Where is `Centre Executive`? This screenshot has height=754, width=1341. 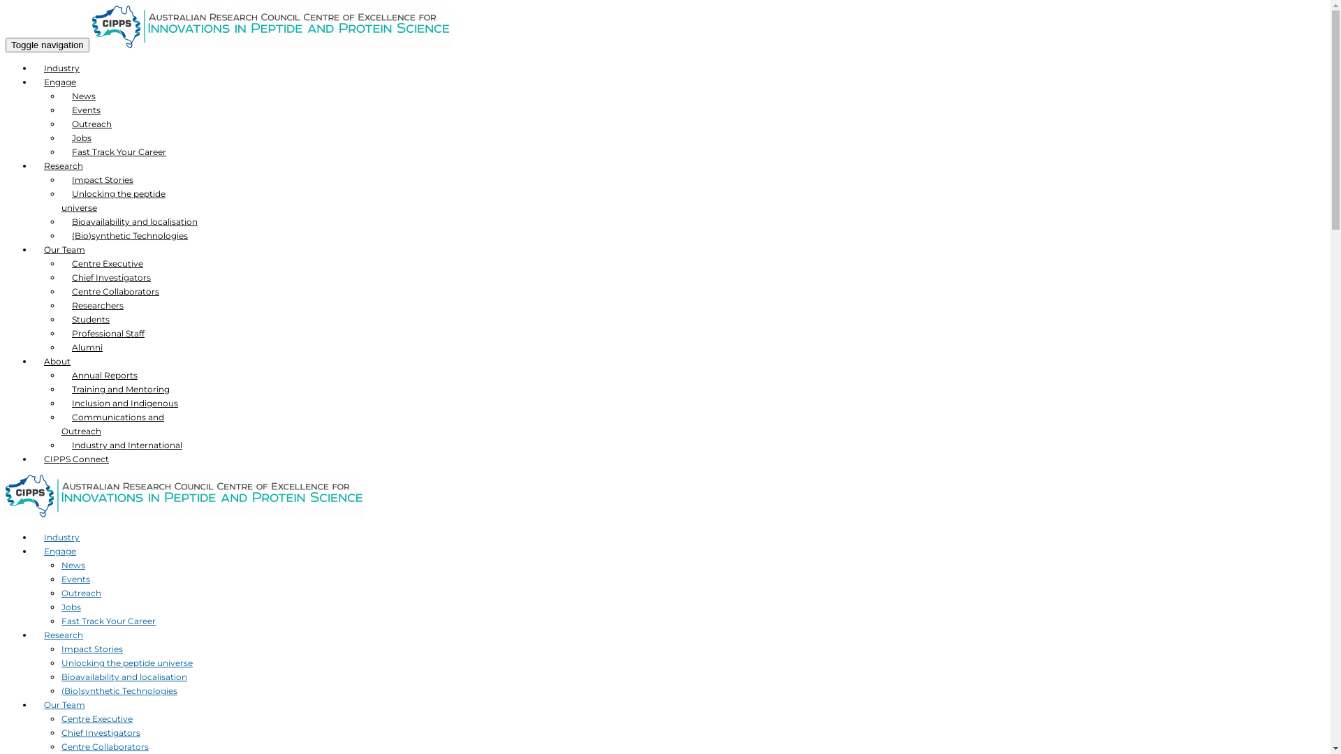
Centre Executive is located at coordinates (108, 264).